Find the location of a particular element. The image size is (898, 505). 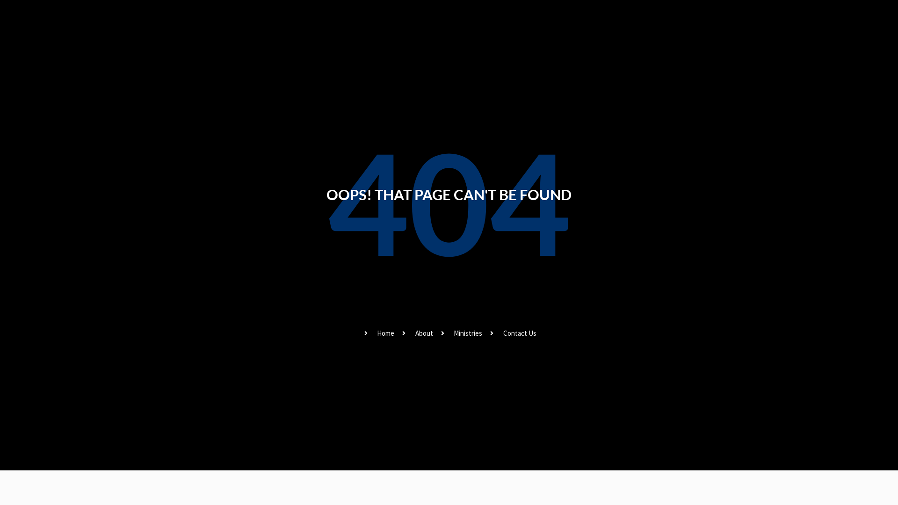

Ministries is located at coordinates (461, 334).